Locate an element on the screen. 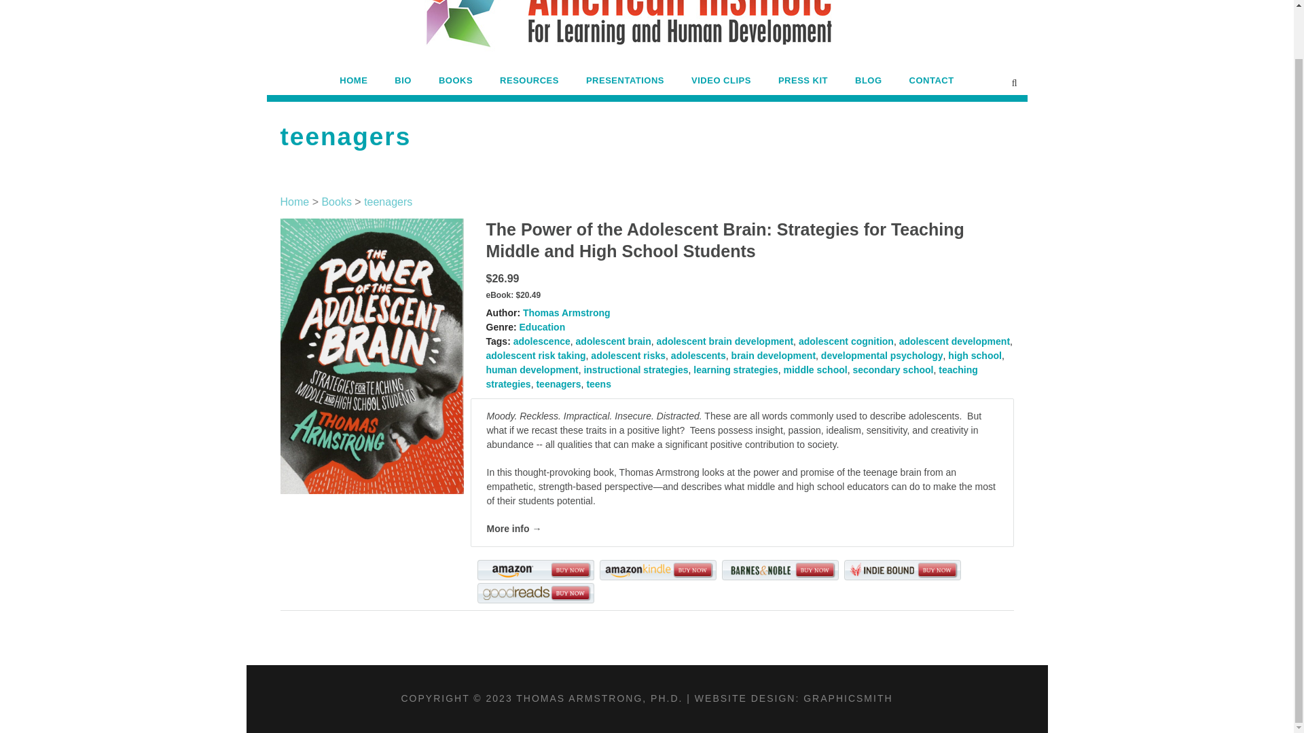  The American Institute for Learning and Human Development is located at coordinates (647, 35).